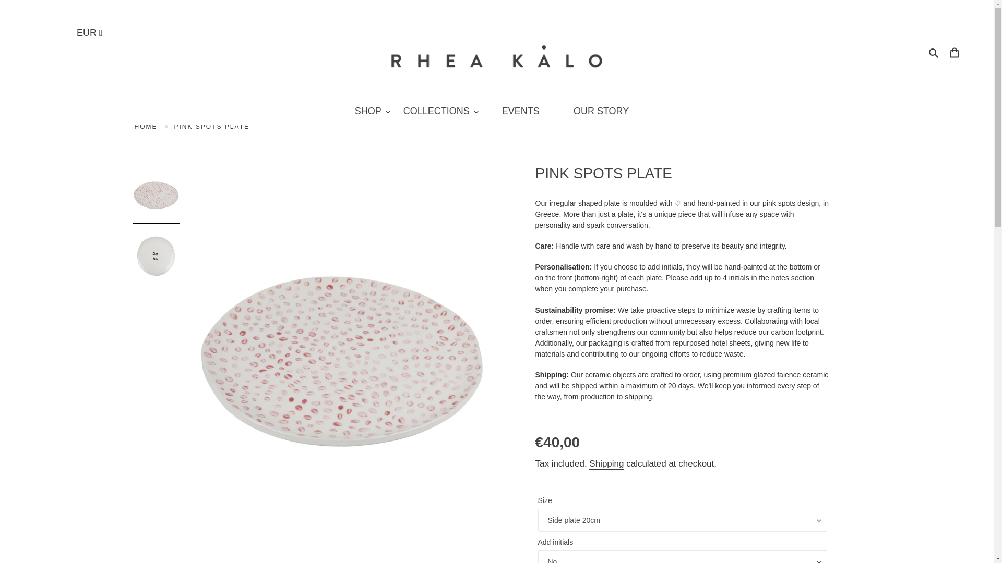  What do you see at coordinates (955, 52) in the screenshot?
I see `Cart` at bounding box center [955, 52].